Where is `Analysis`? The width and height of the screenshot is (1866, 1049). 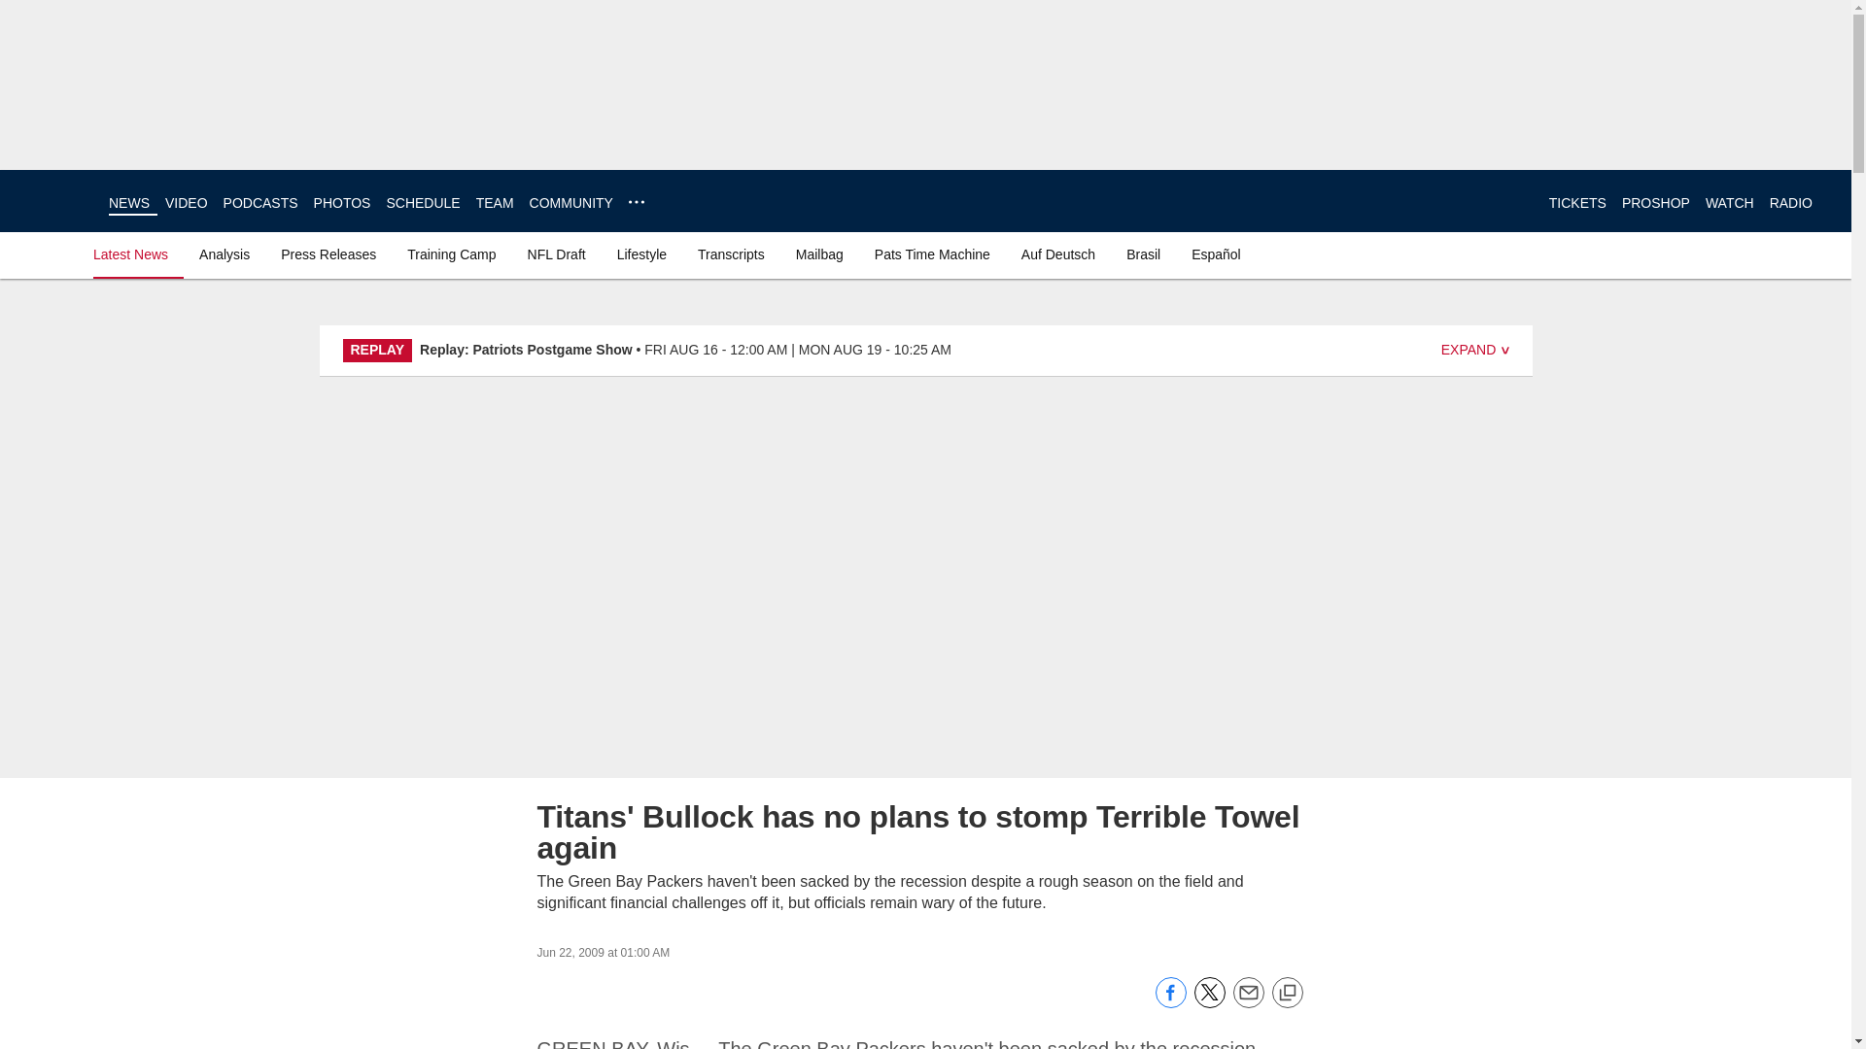
Analysis is located at coordinates (224, 254).